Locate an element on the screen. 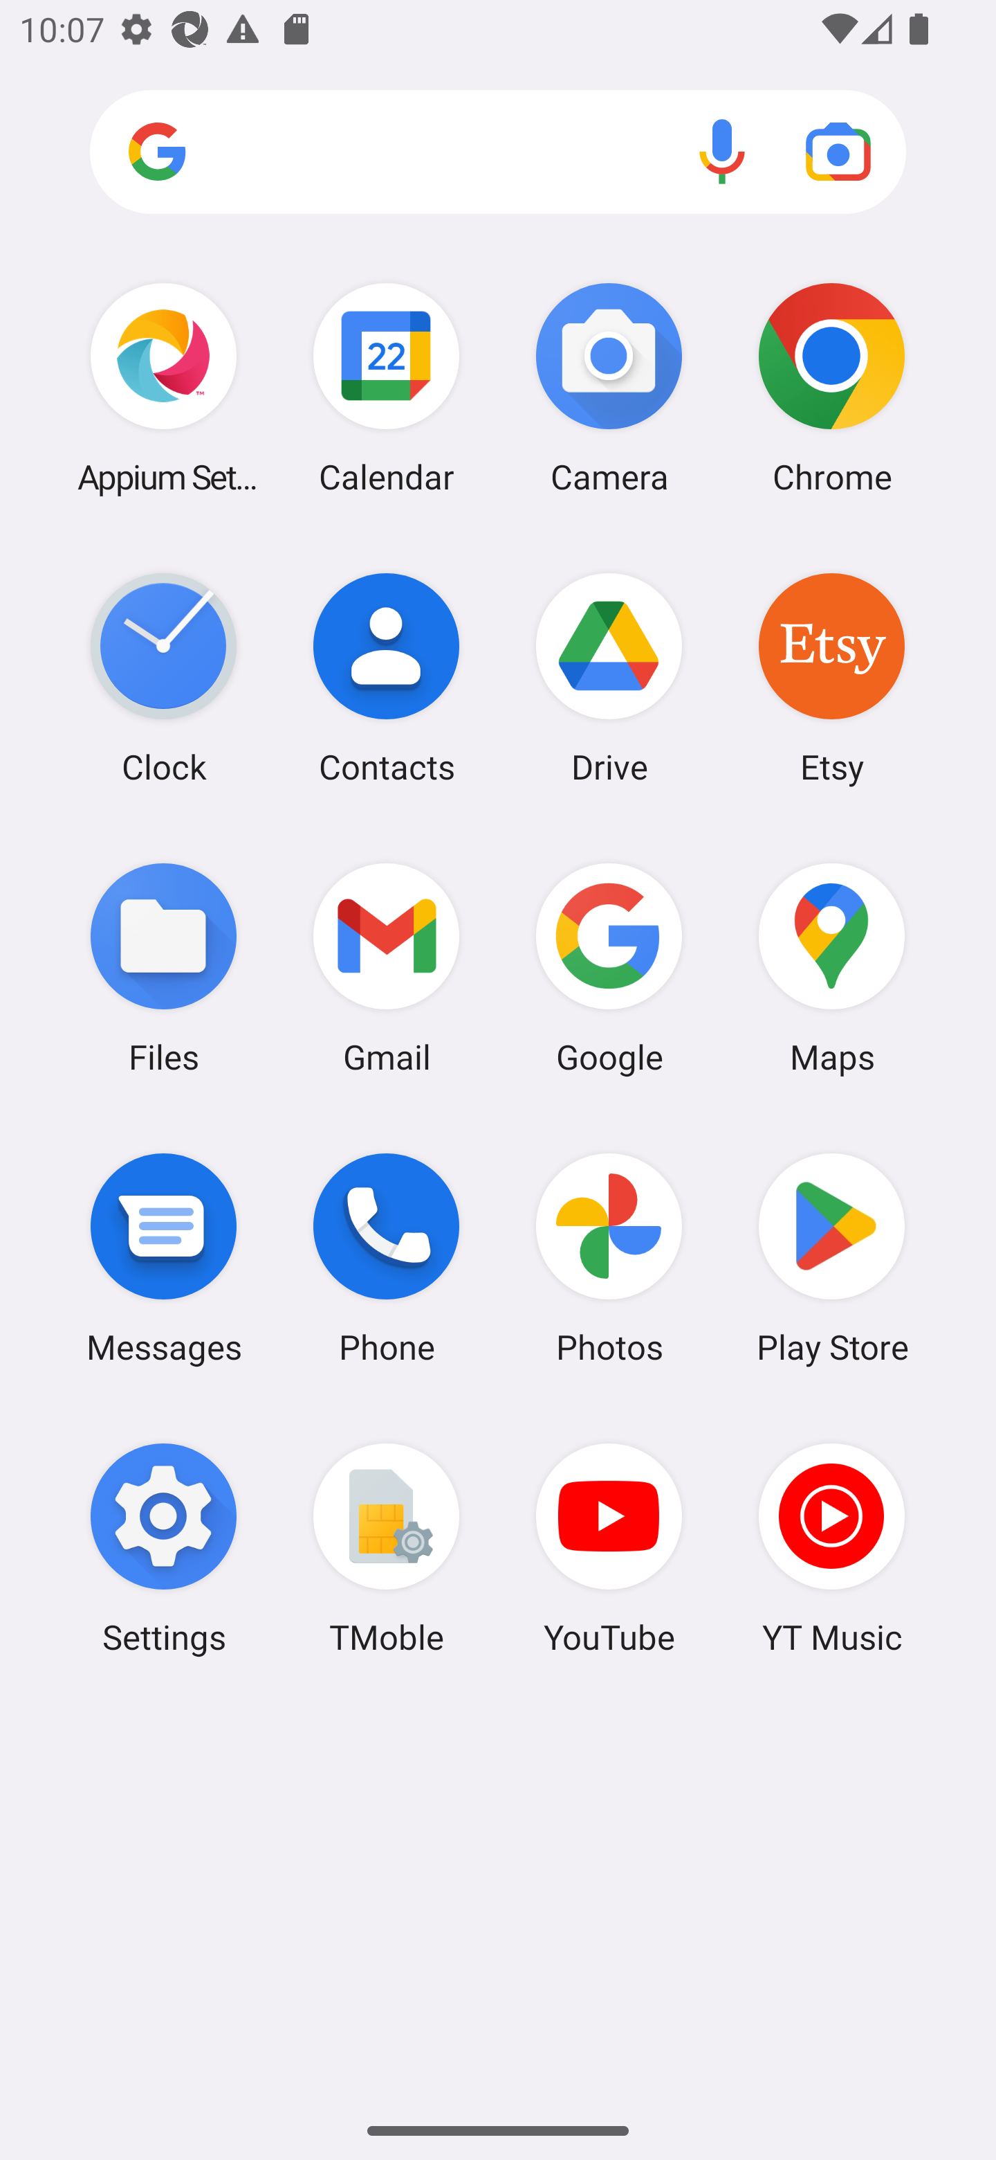 This screenshot has height=2160, width=996. YT Music is located at coordinates (831, 1549).